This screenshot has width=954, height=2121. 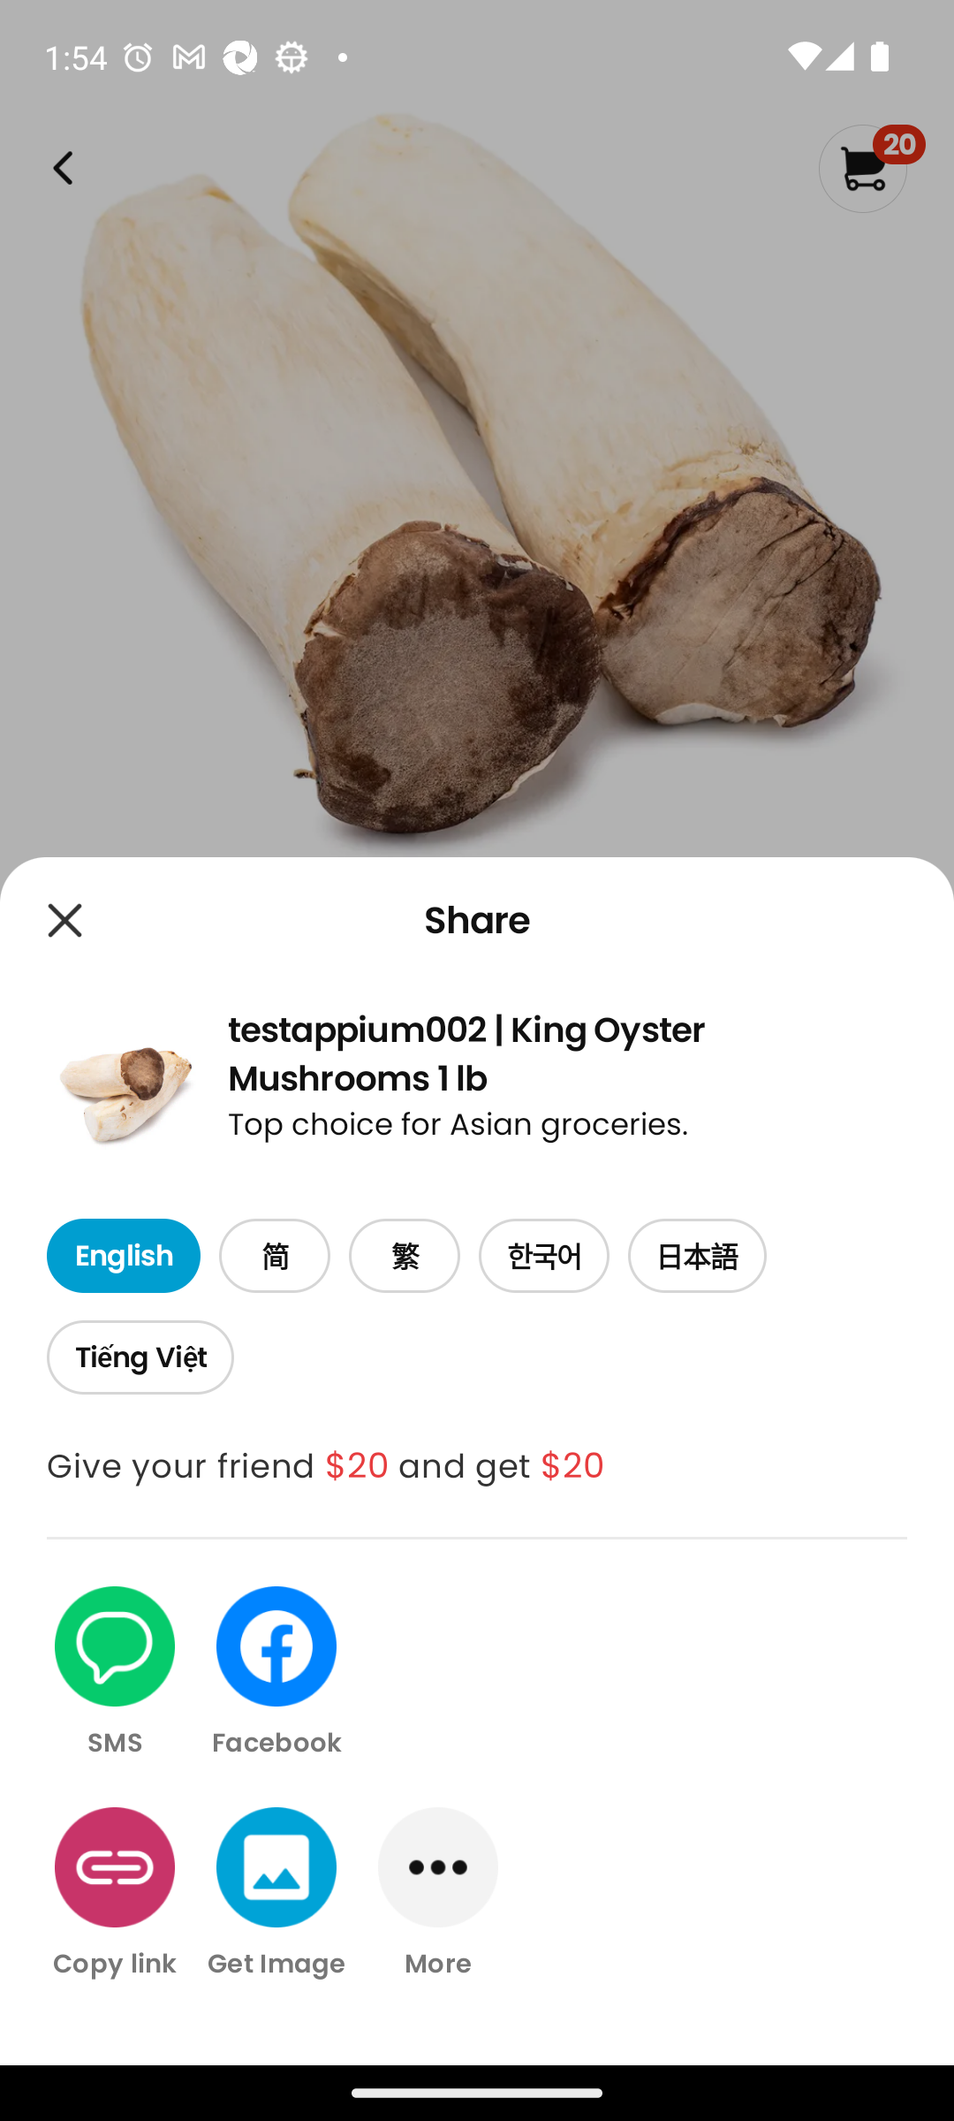 What do you see at coordinates (544, 1257) in the screenshot?
I see `한국어` at bounding box center [544, 1257].